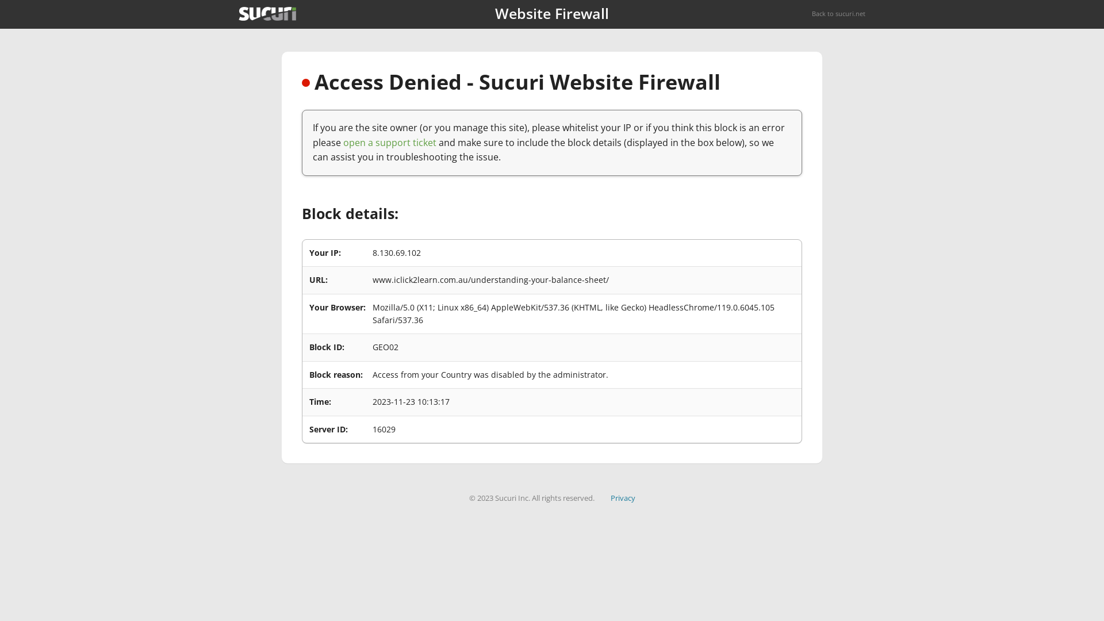 This screenshot has height=621, width=1104. I want to click on open a support ticket, so click(390, 143).